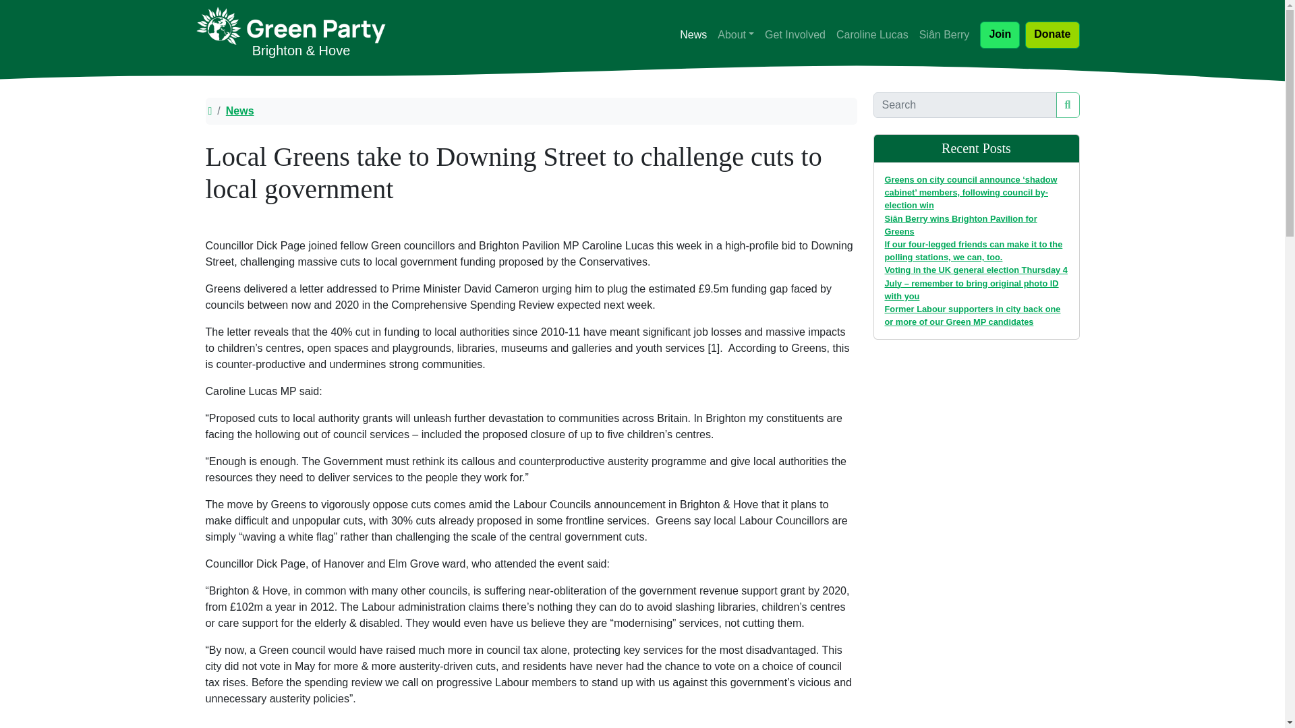 The image size is (1295, 728). What do you see at coordinates (530, 111) in the screenshot?
I see `News` at bounding box center [530, 111].